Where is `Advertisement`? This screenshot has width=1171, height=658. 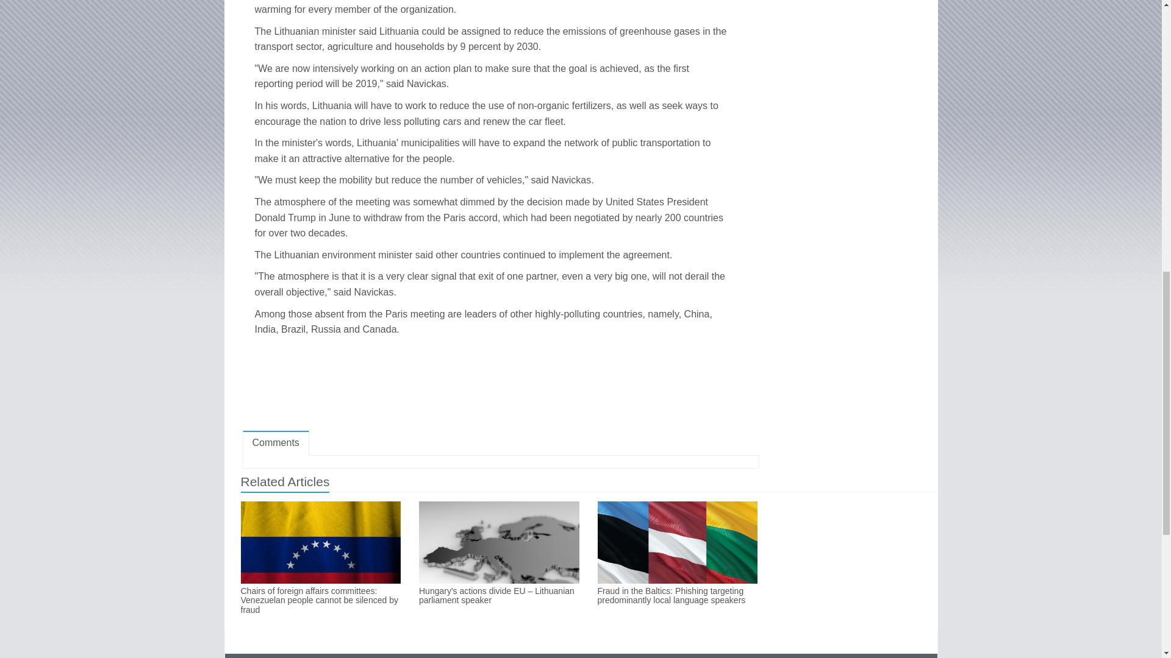 Advertisement is located at coordinates (500, 386).